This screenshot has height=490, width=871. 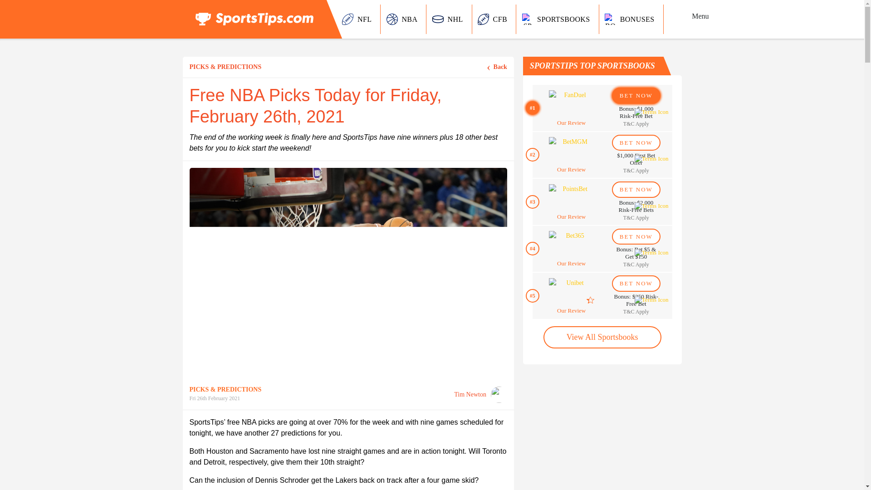 What do you see at coordinates (700, 16) in the screenshot?
I see `Menu` at bounding box center [700, 16].